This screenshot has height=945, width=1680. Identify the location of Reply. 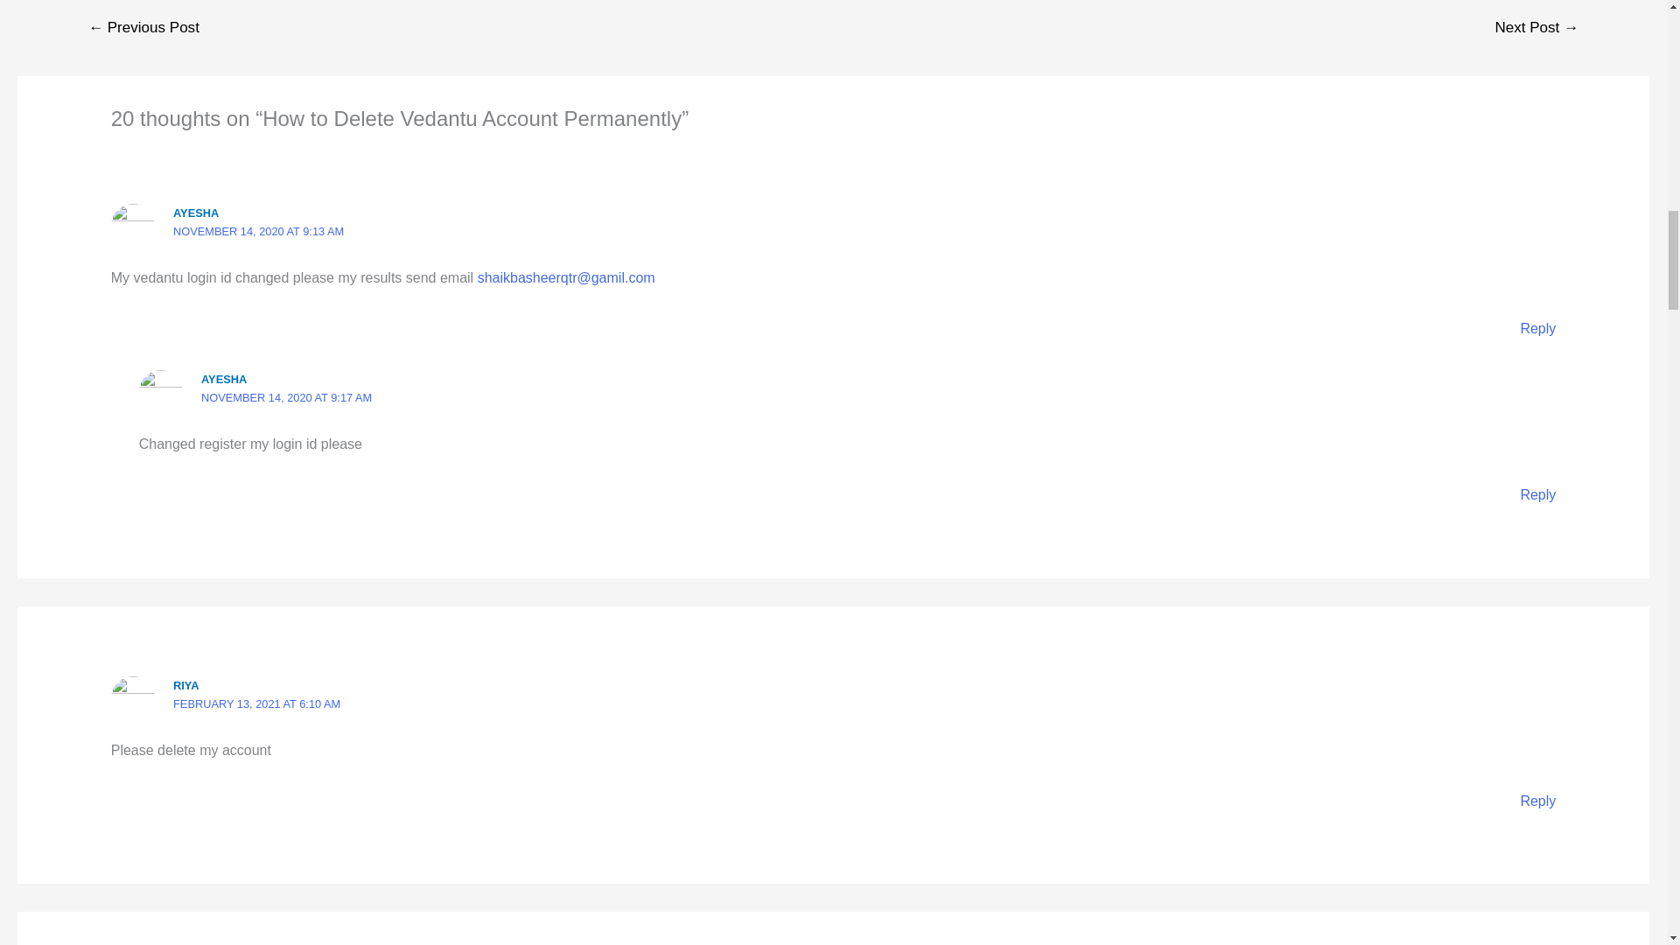
(1537, 494).